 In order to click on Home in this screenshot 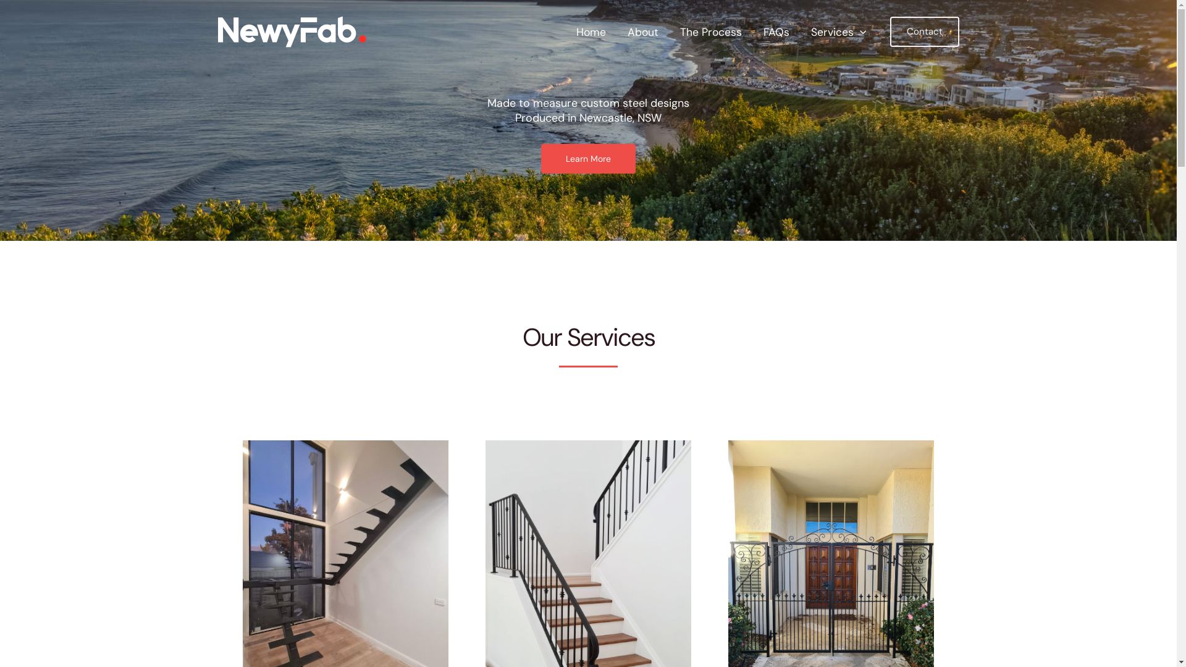, I will do `click(591, 31)`.